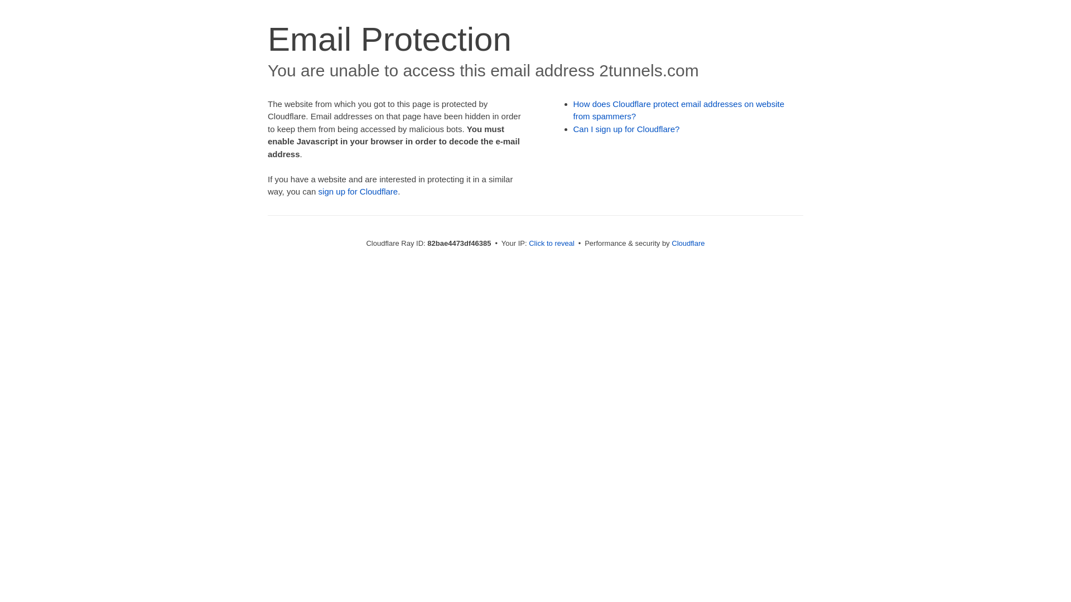 Image resolution: width=1071 pixels, height=602 pixels. I want to click on Click to reveal, so click(552, 243).